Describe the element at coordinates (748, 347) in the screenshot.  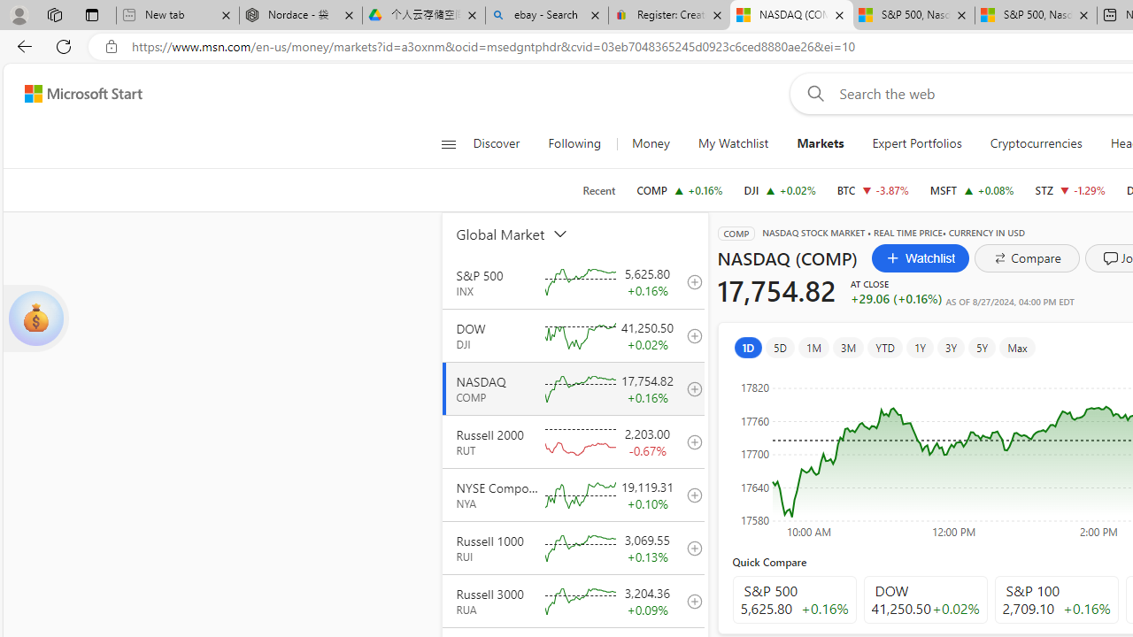
I see `1D` at that location.